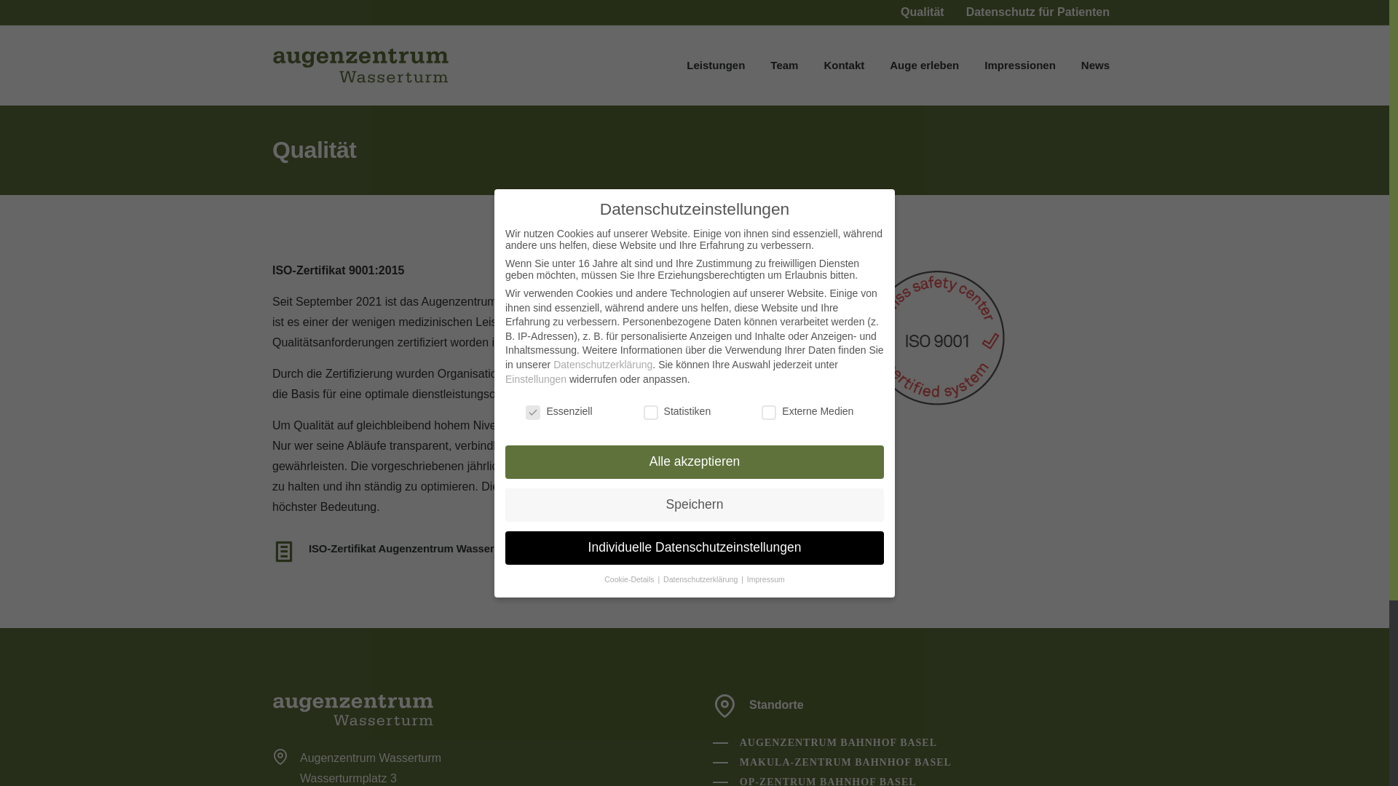 The height and width of the screenshot is (786, 1398). I want to click on AUGENZENTRUM BAHNHOF BASEL, so click(825, 743).